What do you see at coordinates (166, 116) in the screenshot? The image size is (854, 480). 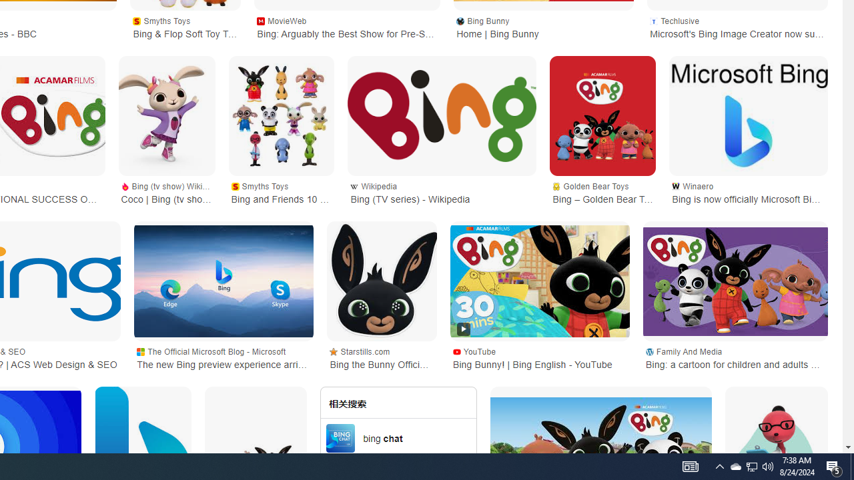 I see `Coco | Bing (tv show) Wikia | Fandom` at bounding box center [166, 116].